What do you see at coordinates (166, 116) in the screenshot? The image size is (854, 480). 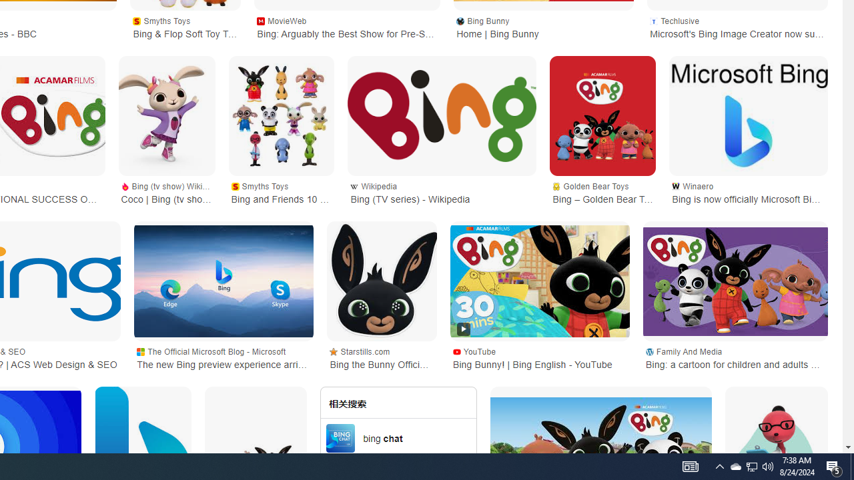 I see `Coco | Bing (tv show) Wikia | Fandom` at bounding box center [166, 116].